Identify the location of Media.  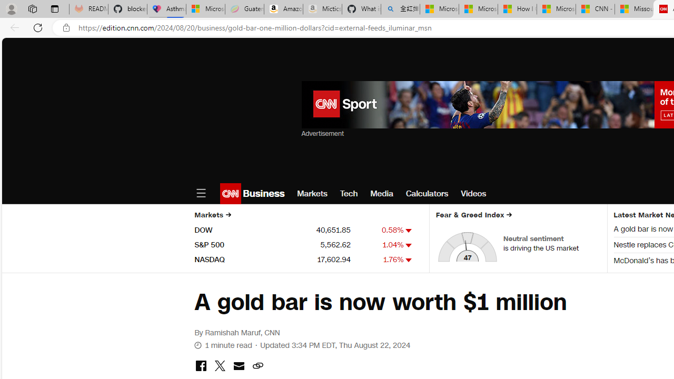
(381, 194).